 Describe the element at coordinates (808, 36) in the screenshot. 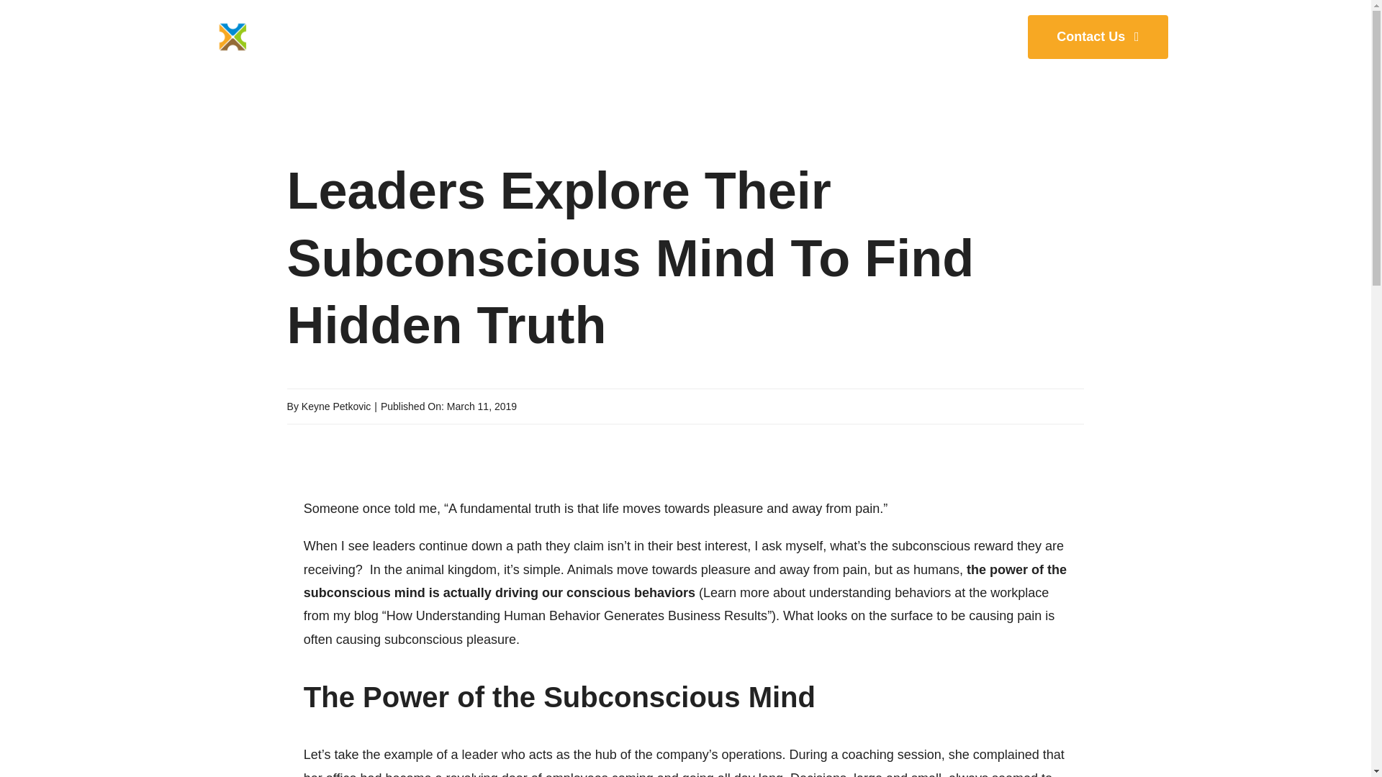

I see `Resources` at that location.